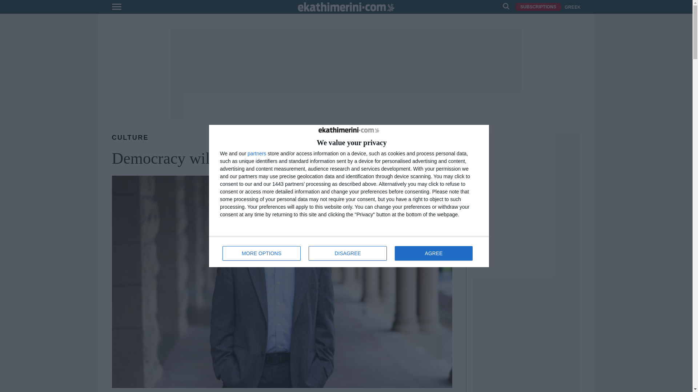 The width and height of the screenshot is (698, 392). I want to click on partners, so click(349, 252).